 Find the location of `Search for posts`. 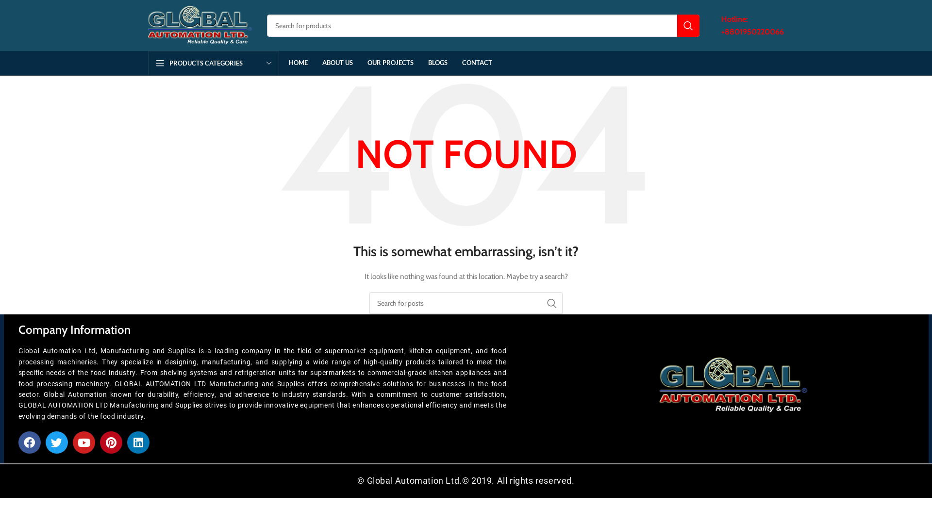

Search for posts is located at coordinates (466, 303).